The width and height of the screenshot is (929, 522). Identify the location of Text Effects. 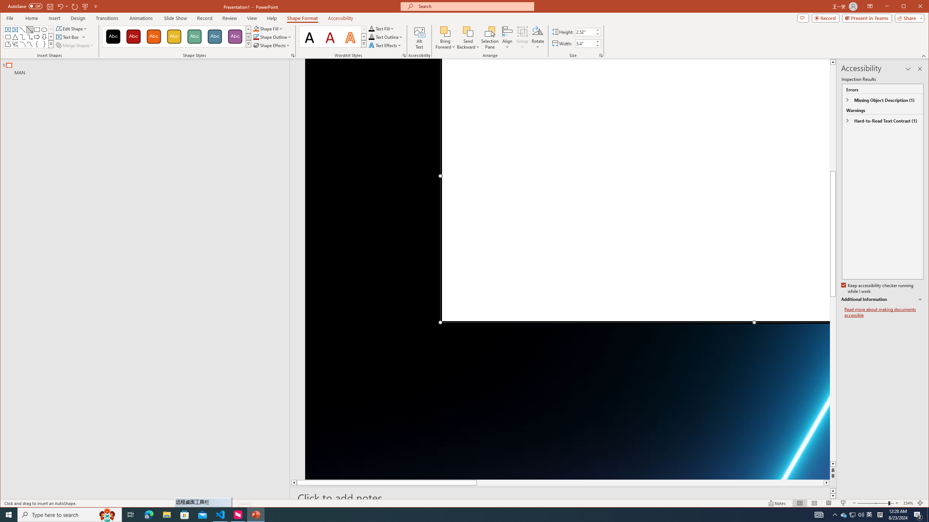
(385, 45).